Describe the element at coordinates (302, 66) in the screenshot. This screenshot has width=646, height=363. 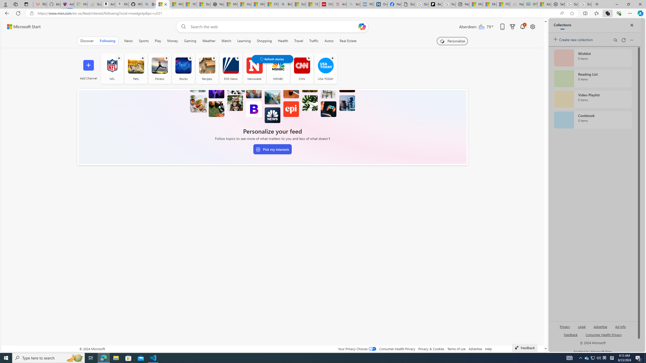
I see `CNN` at that location.